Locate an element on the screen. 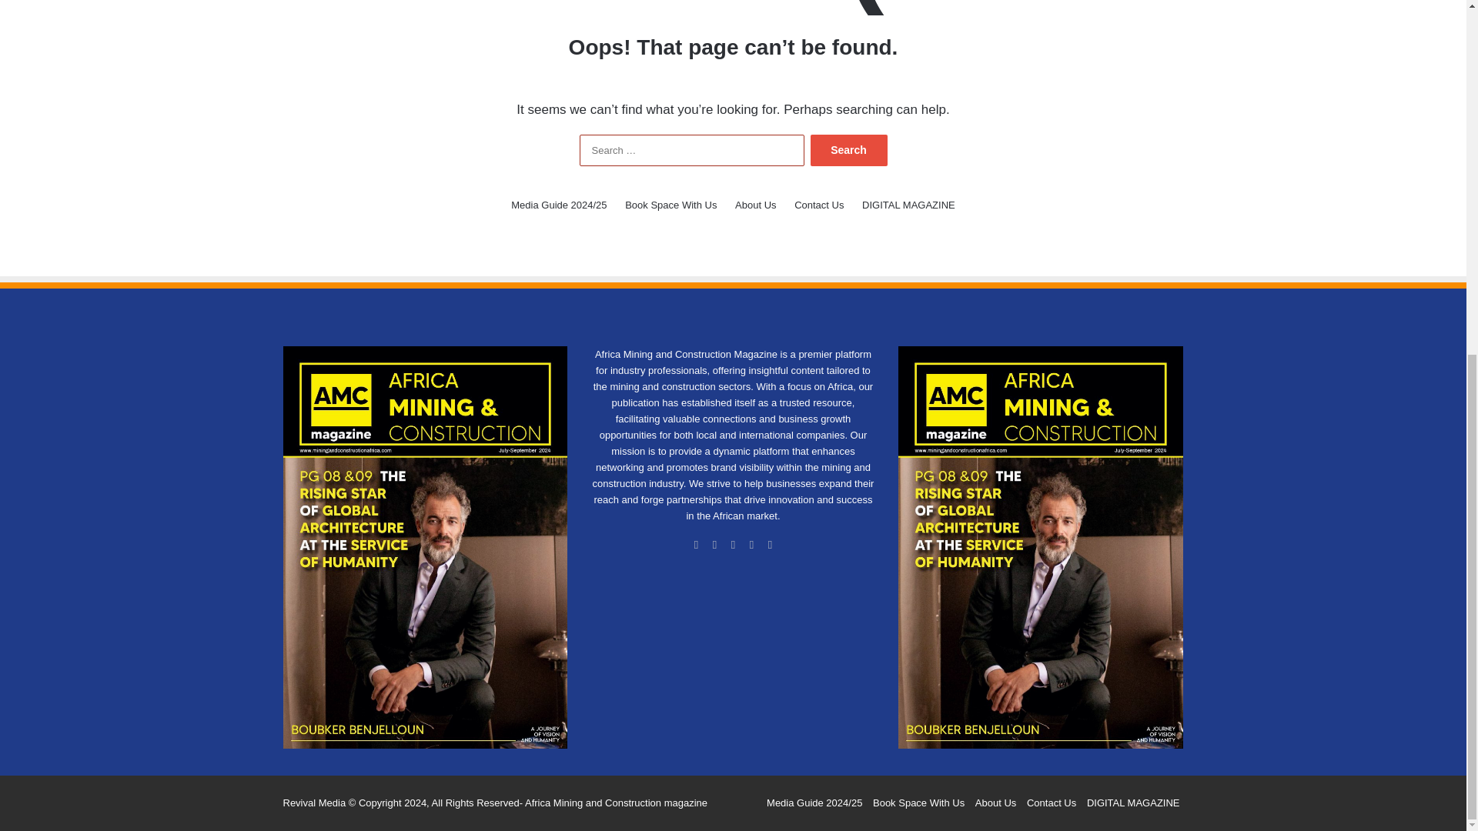 The height and width of the screenshot is (831, 1478). DIGITAL MAGAZINE is located at coordinates (908, 205).